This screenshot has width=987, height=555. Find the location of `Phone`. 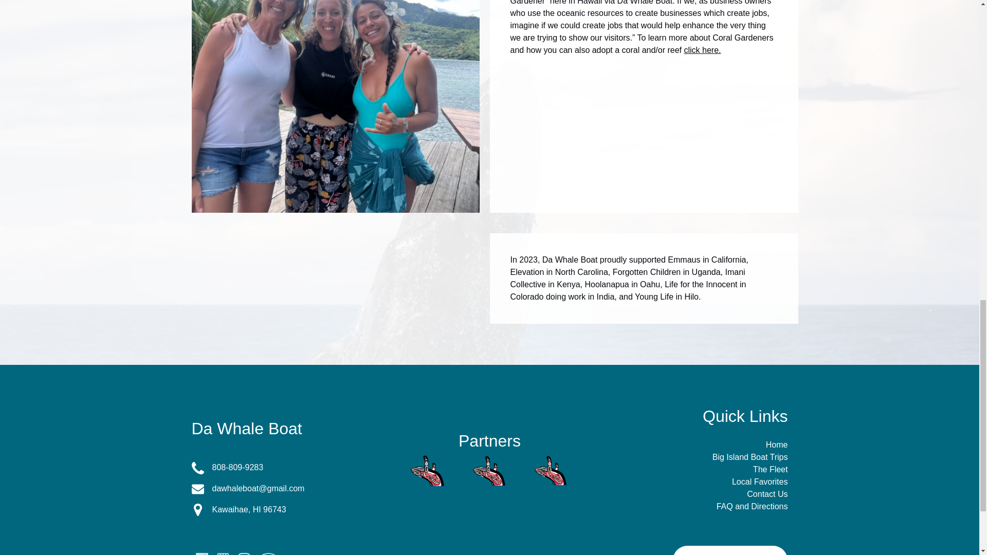

Phone is located at coordinates (702, 49).